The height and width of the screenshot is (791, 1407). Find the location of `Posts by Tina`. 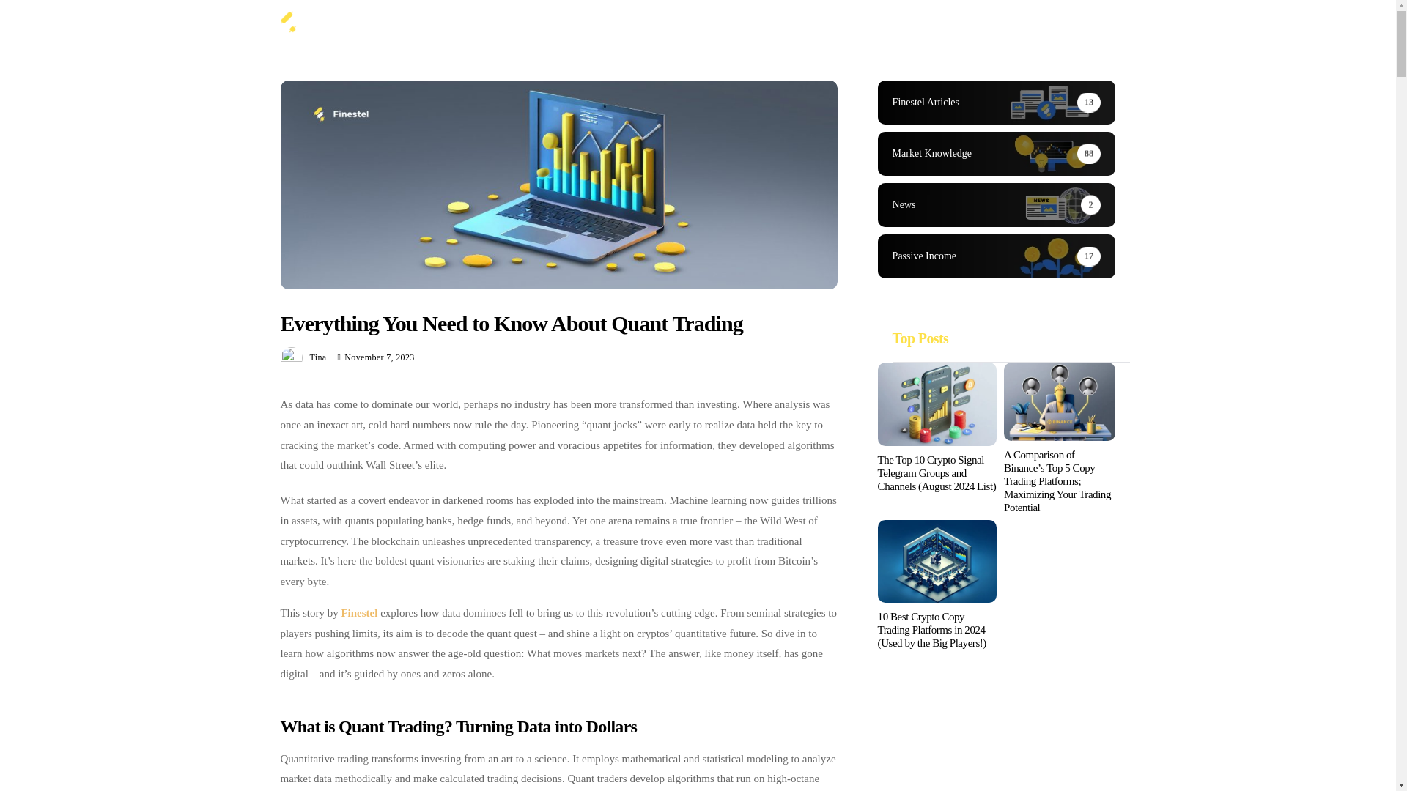

Posts by Tina is located at coordinates (318, 357).